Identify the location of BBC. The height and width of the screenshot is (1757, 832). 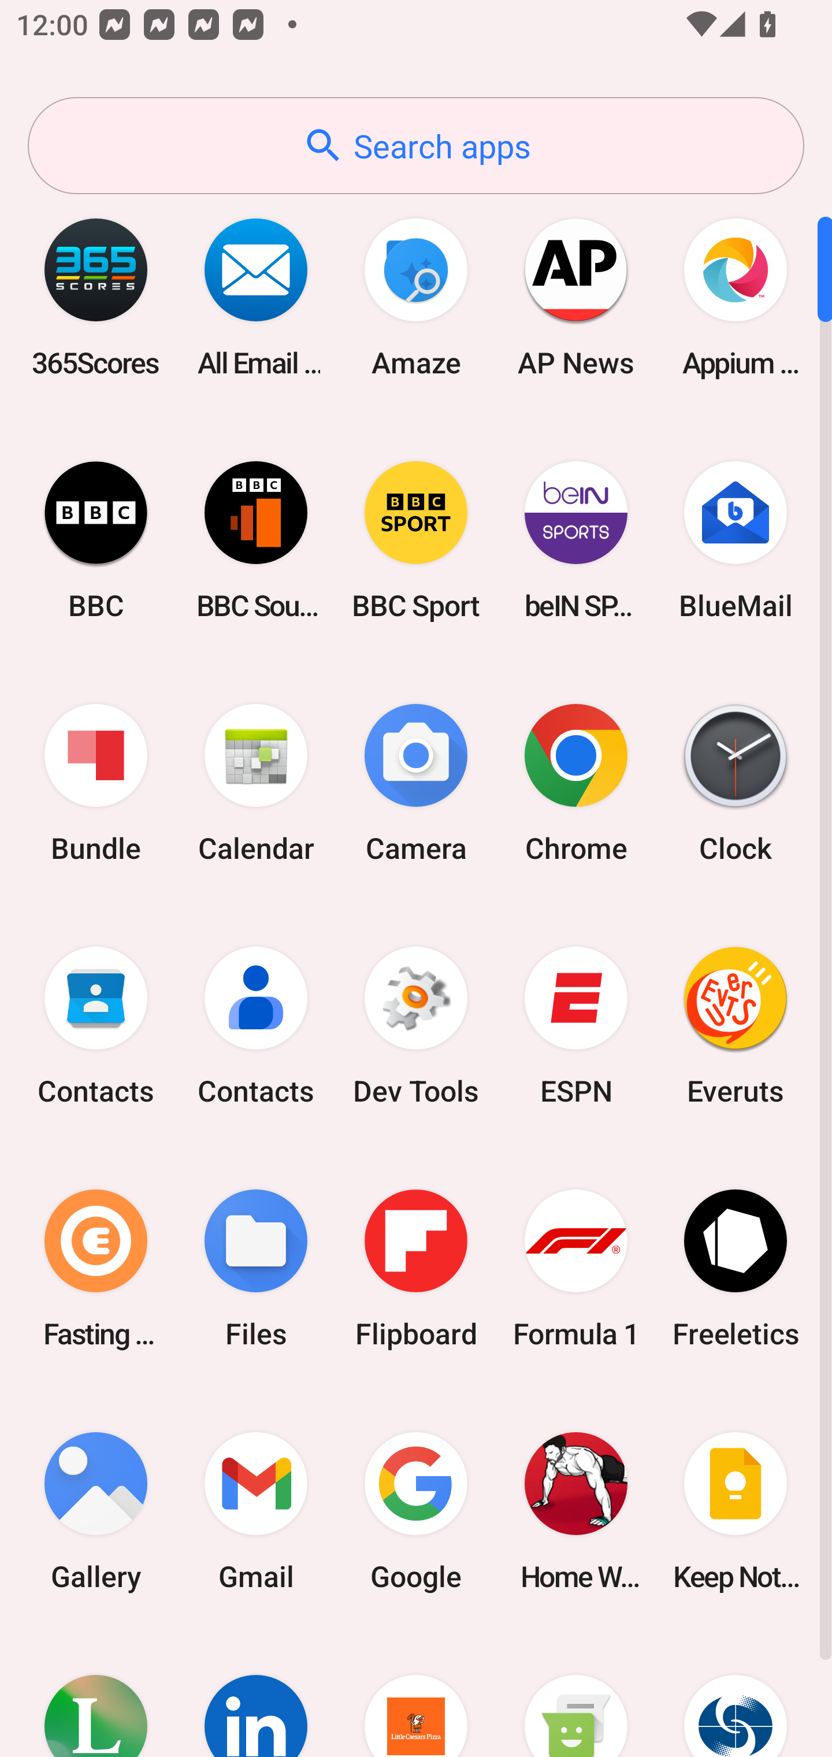
(96, 540).